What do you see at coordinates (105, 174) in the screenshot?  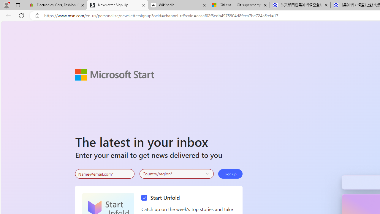 I see `Enter your email` at bounding box center [105, 174].